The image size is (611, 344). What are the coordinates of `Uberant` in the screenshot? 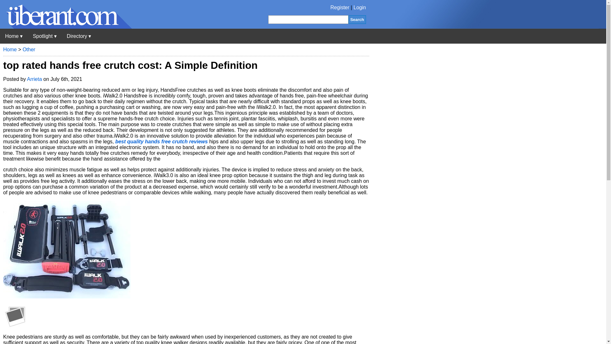 It's located at (66, 27).